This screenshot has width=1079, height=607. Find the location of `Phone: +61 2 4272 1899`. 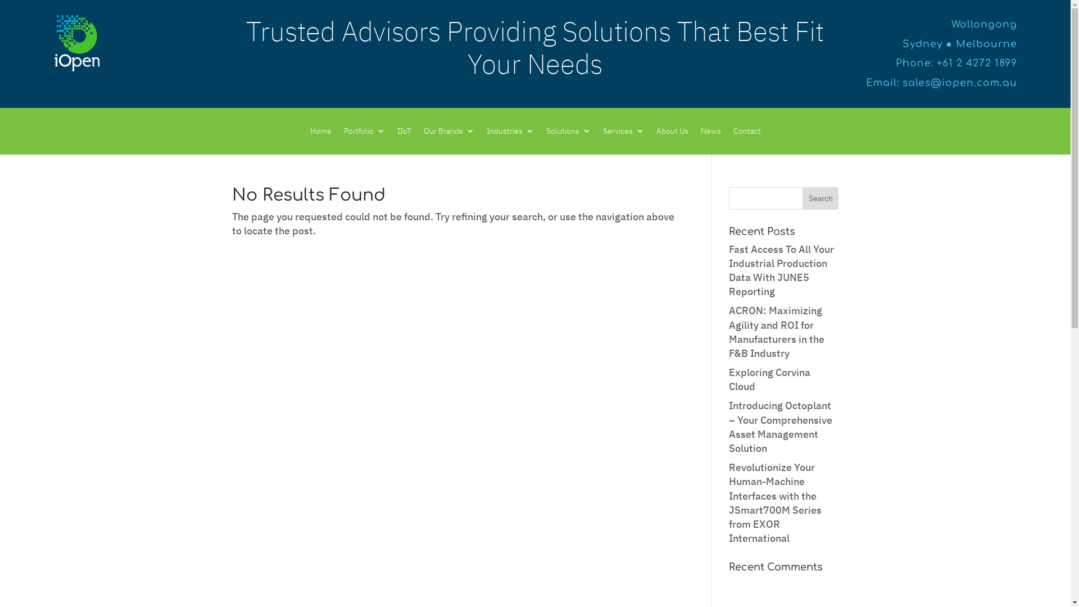

Phone: +61 2 4272 1899 is located at coordinates (956, 63).